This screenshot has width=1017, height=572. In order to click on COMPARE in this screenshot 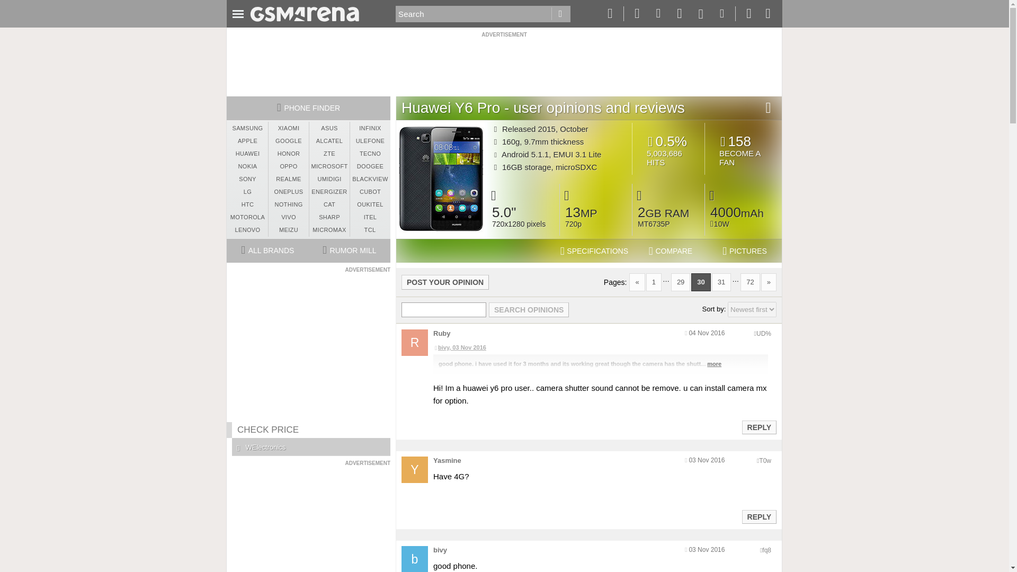, I will do `click(671, 251)`.